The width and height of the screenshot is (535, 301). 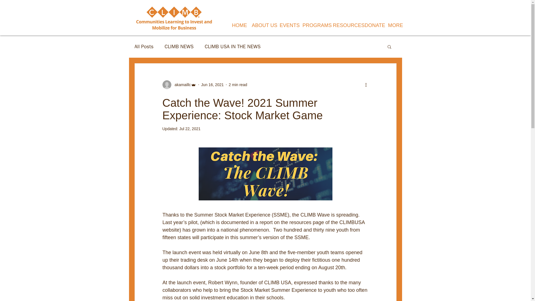 I want to click on EVENTS, so click(x=286, y=26).